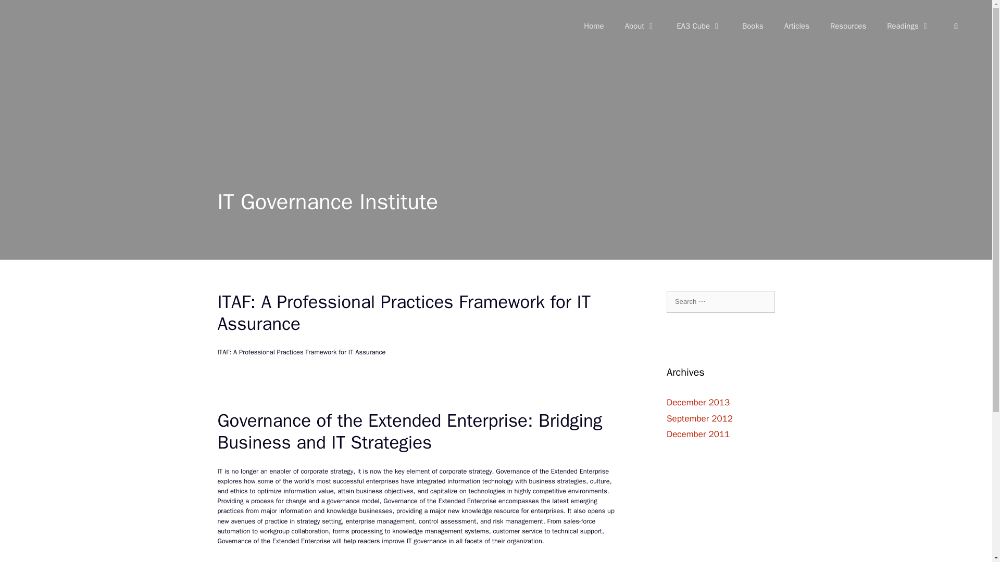  Describe the element at coordinates (908, 26) in the screenshot. I see `Readings` at that location.